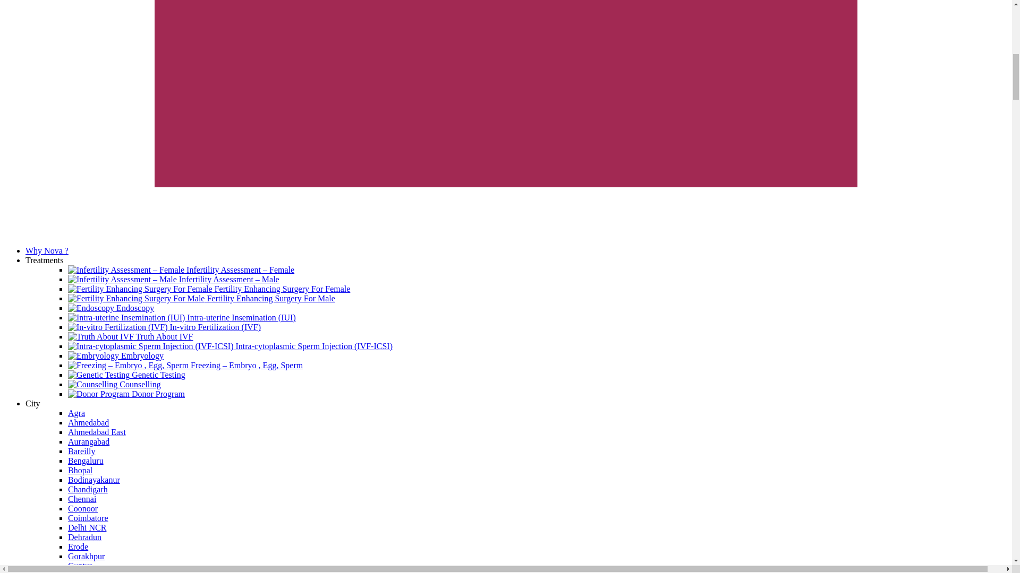 Image resolution: width=1020 pixels, height=573 pixels. I want to click on Donor Program, so click(126, 394).